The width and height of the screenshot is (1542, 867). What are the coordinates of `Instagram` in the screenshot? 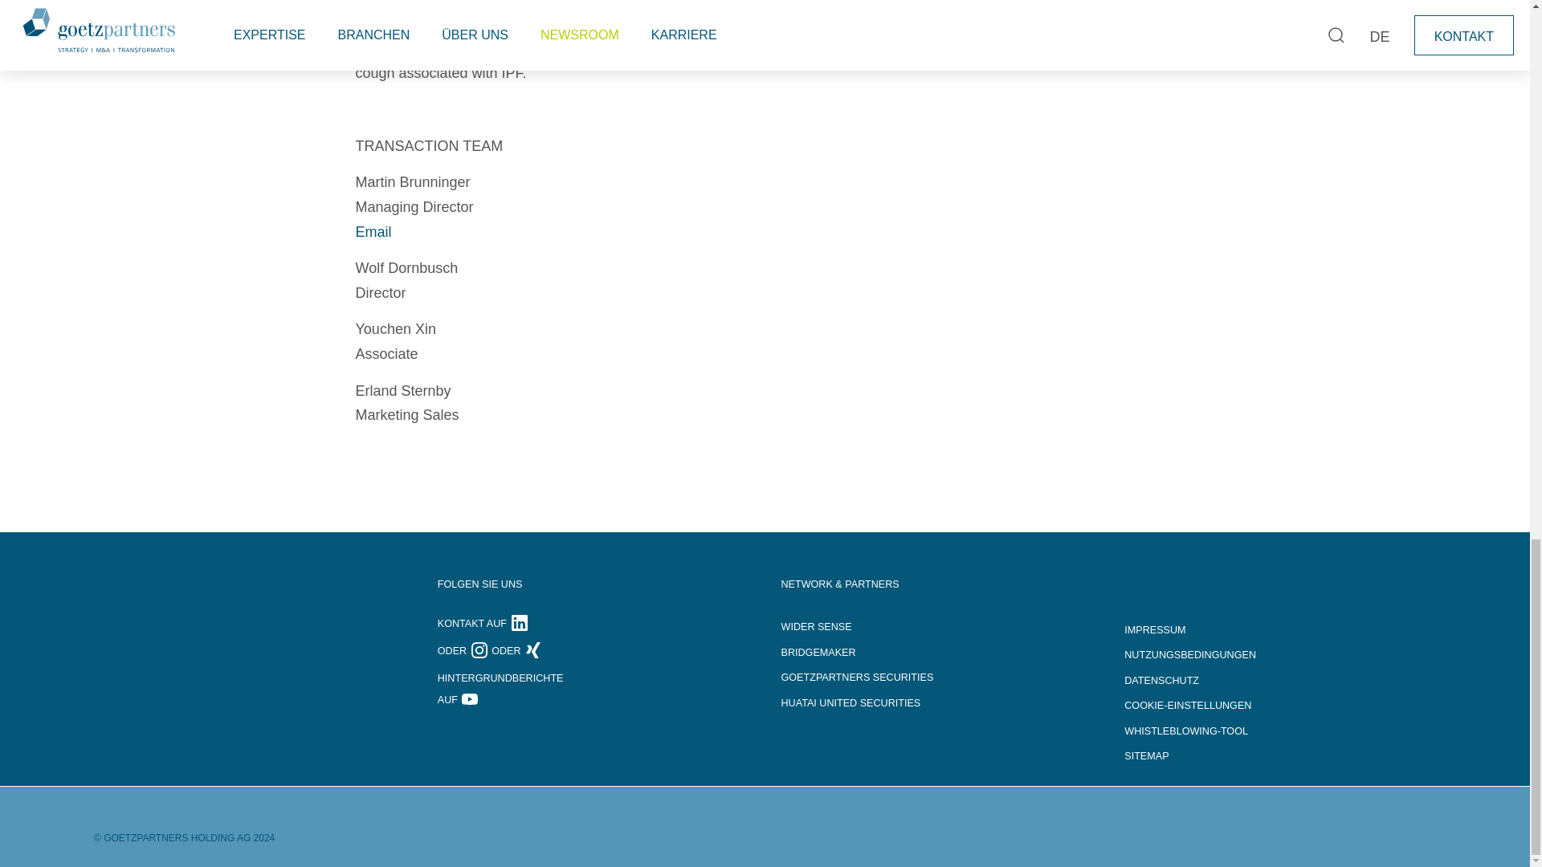 It's located at (480, 650).